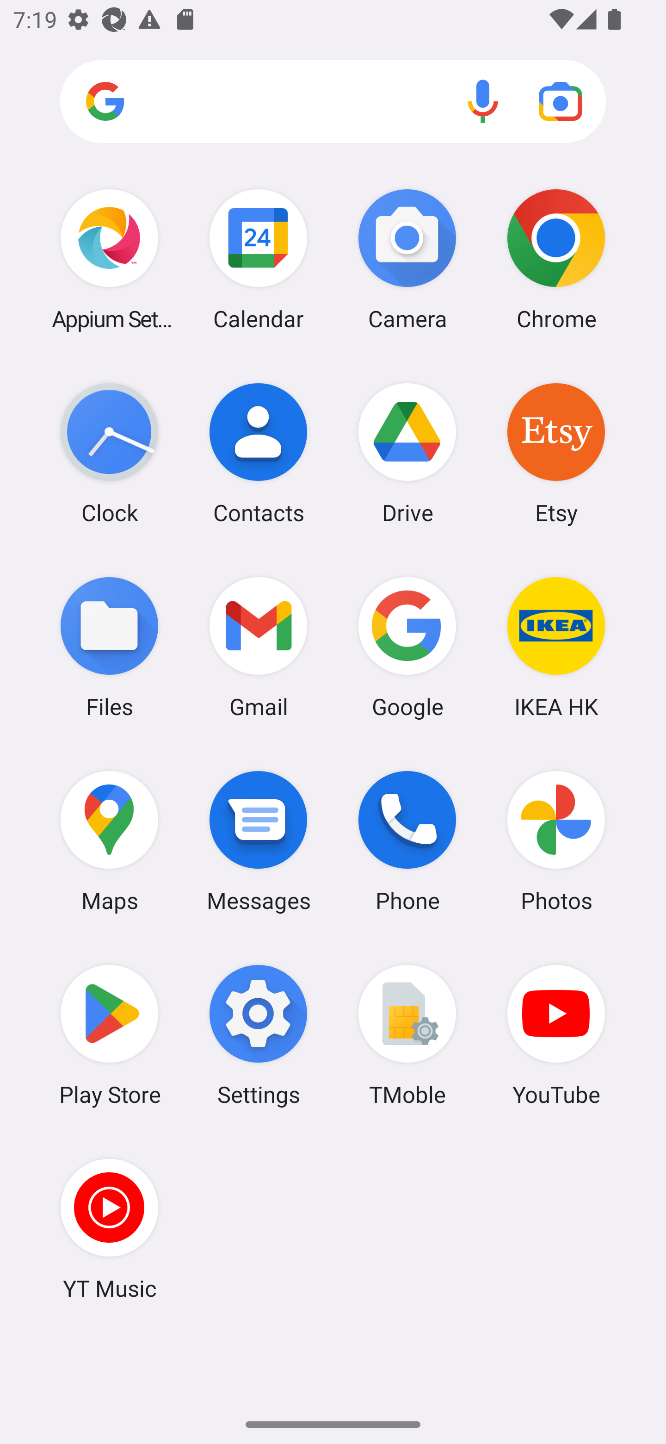 The height and width of the screenshot is (1444, 666). I want to click on IKEA HK, so click(556, 647).